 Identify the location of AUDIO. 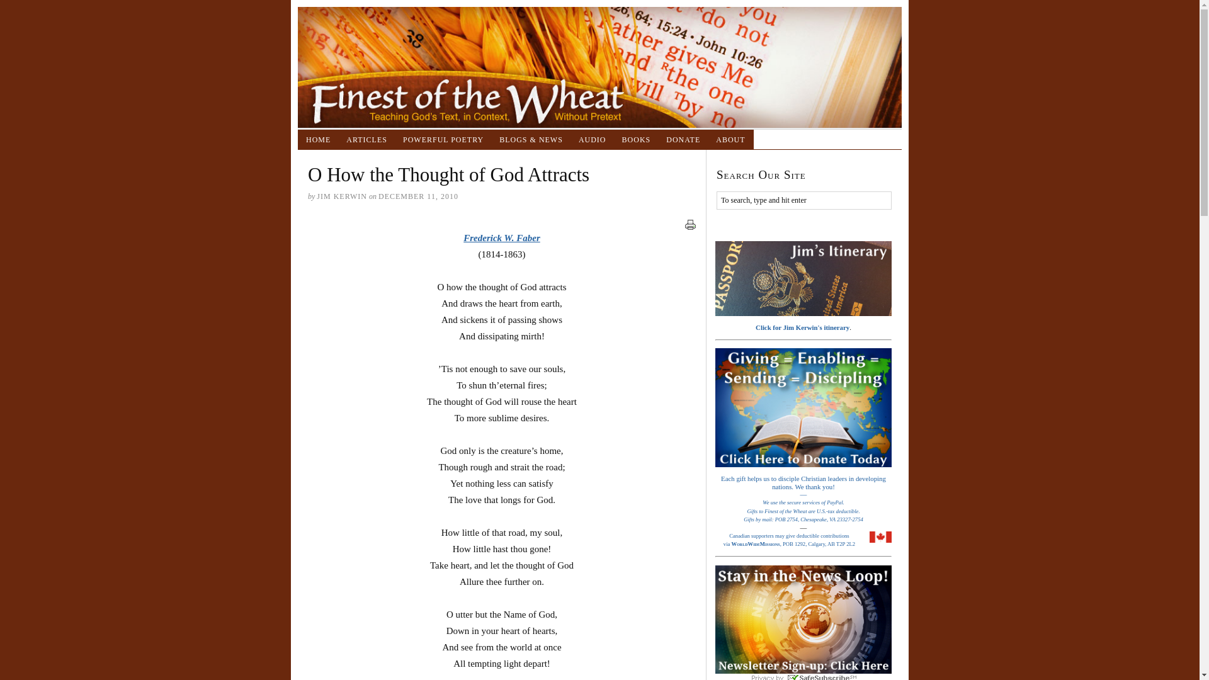
(592, 140).